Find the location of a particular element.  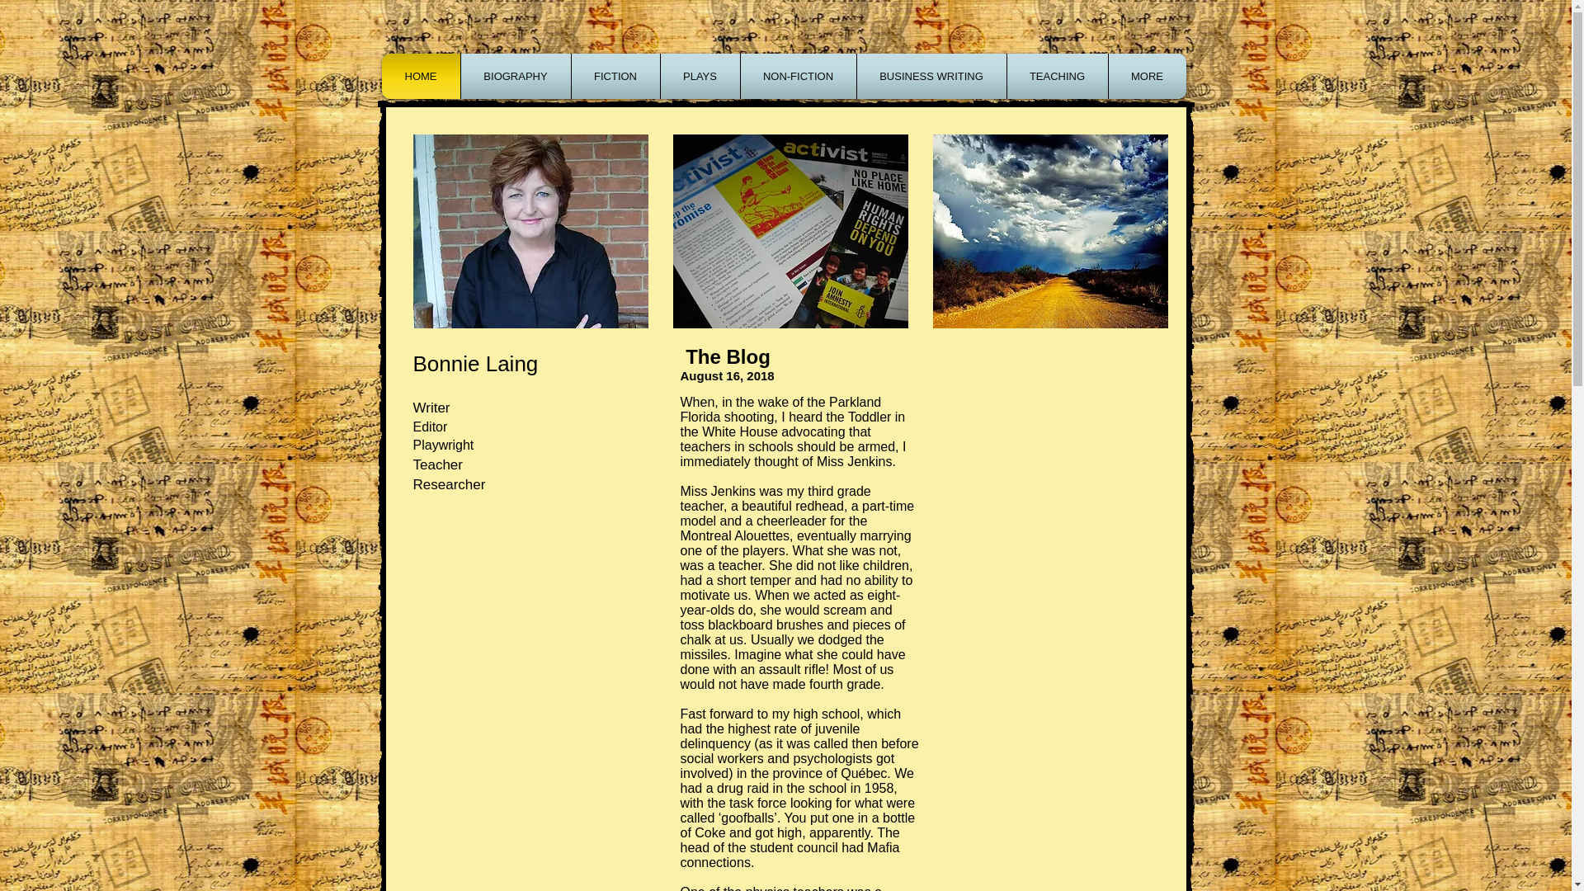

TEACHING is located at coordinates (1058, 76).